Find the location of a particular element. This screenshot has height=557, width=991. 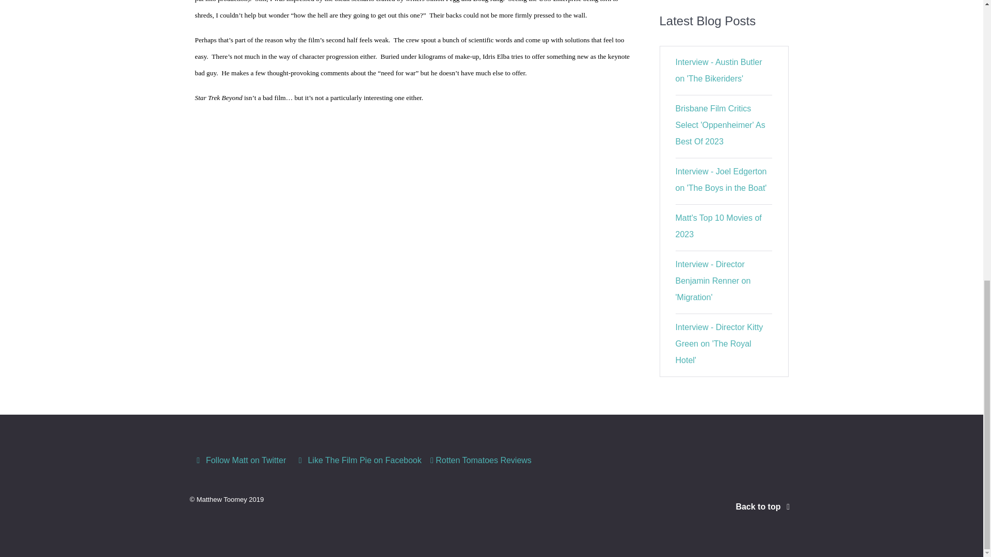

Follow Matt on Twitter is located at coordinates (241, 460).